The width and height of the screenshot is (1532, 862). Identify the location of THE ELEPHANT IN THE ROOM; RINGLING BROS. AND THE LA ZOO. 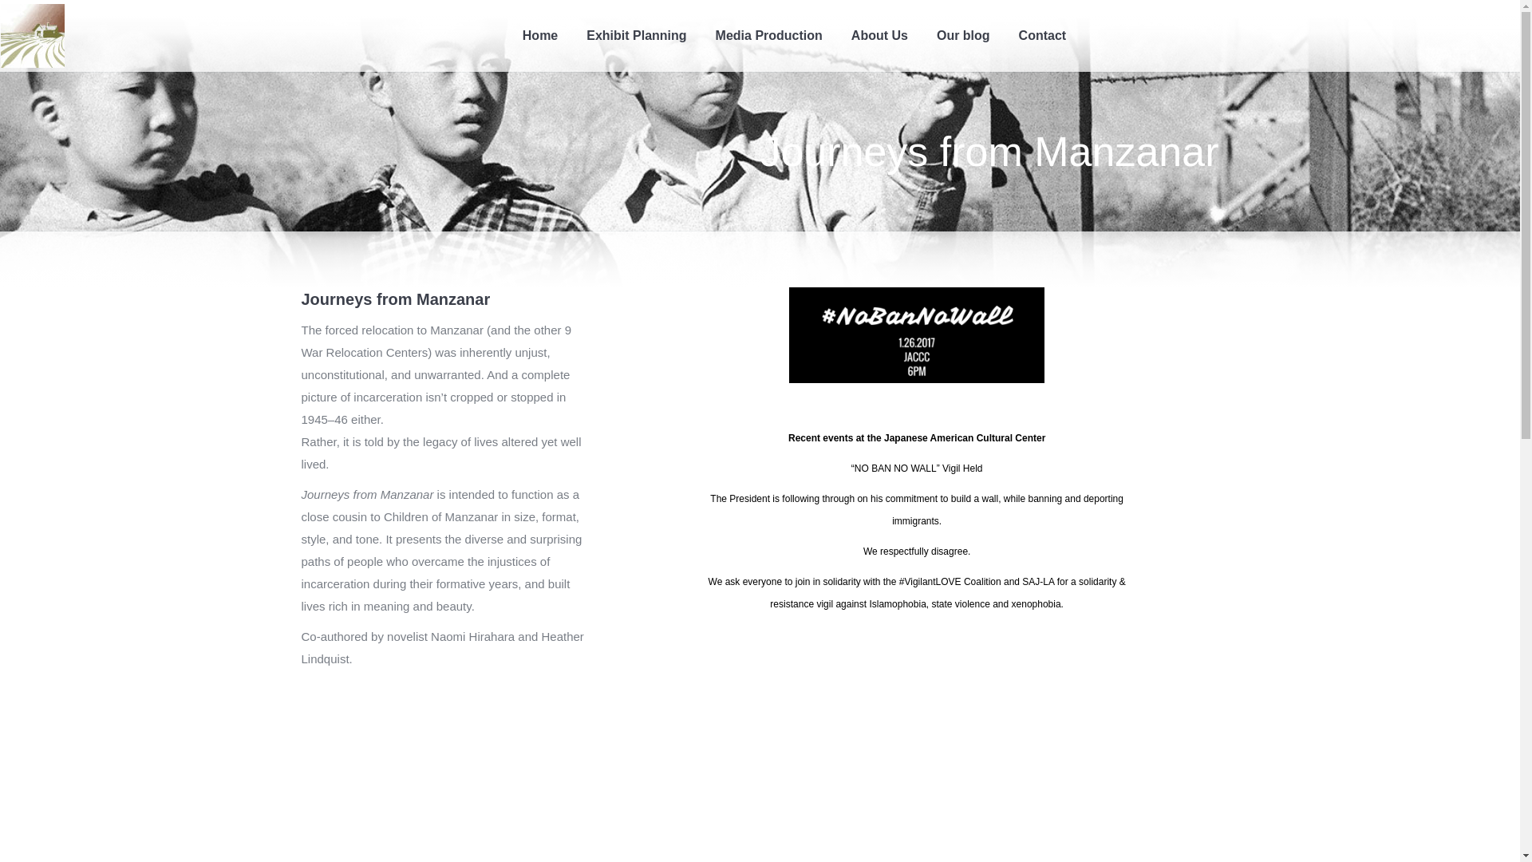
(640, 685).